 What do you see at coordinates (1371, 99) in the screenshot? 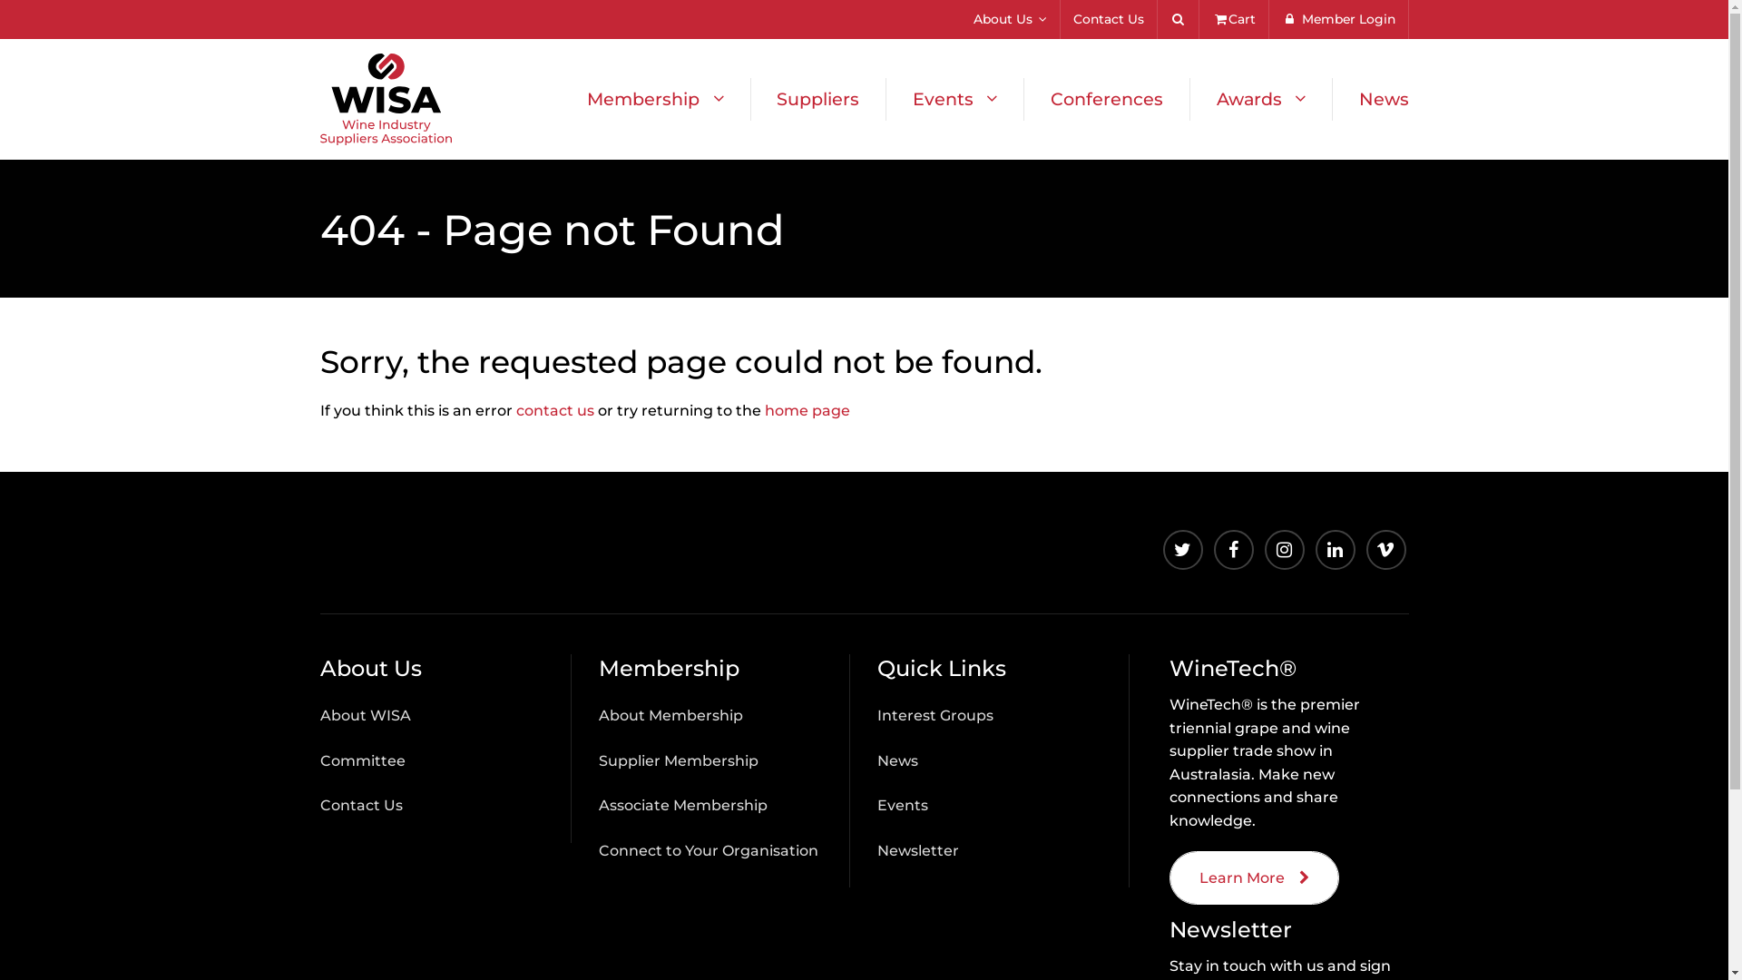
I see `News` at bounding box center [1371, 99].